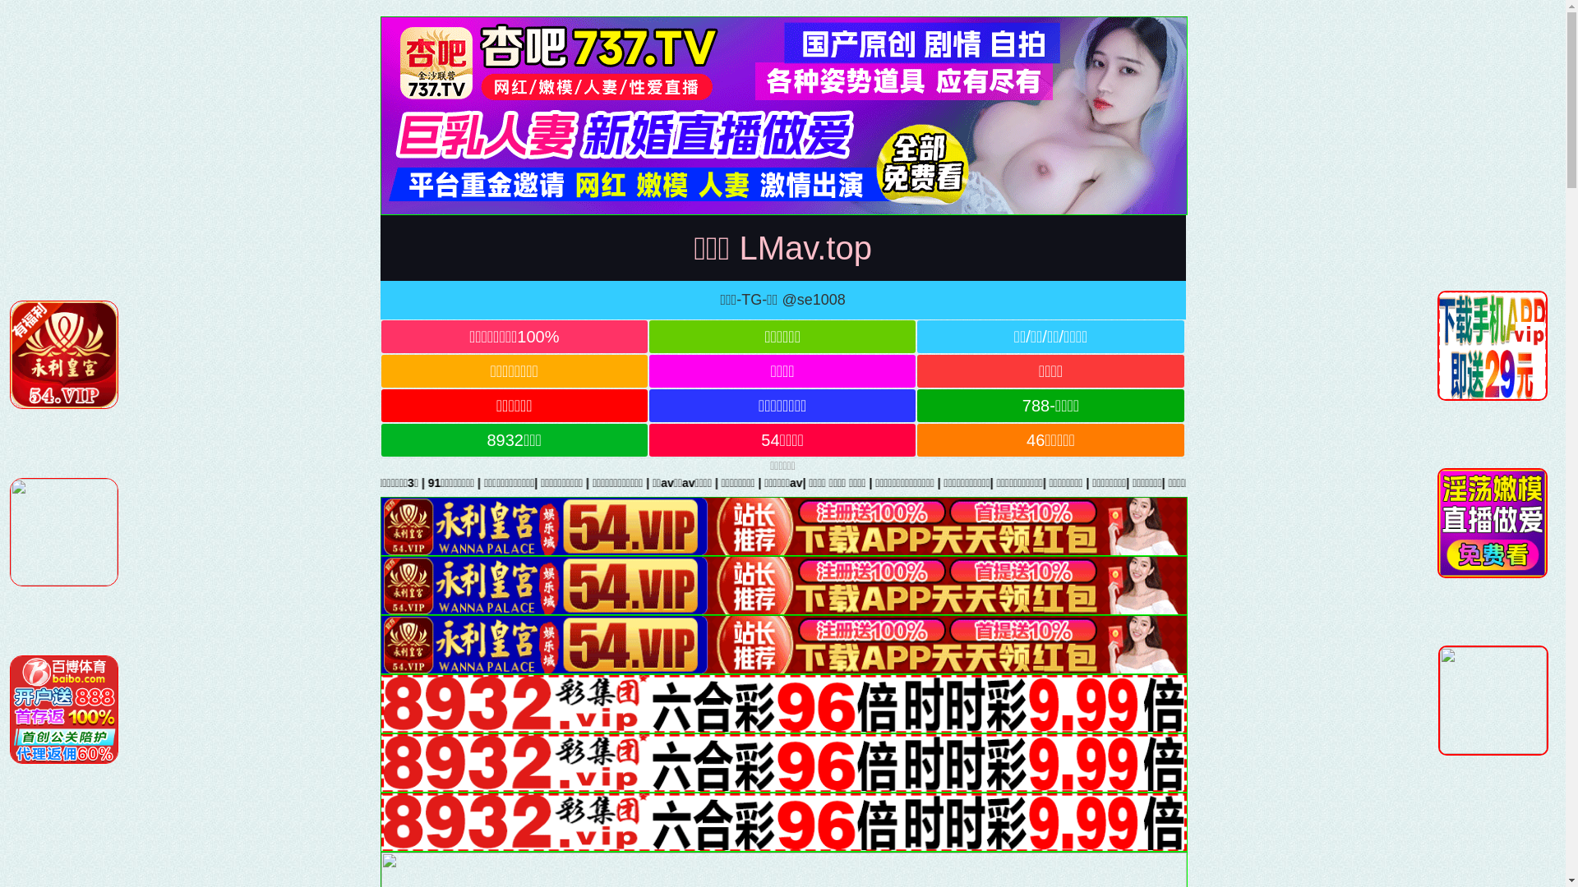 The image size is (1578, 887). Describe the element at coordinates (496, 483) in the screenshot. I see `|` at that location.